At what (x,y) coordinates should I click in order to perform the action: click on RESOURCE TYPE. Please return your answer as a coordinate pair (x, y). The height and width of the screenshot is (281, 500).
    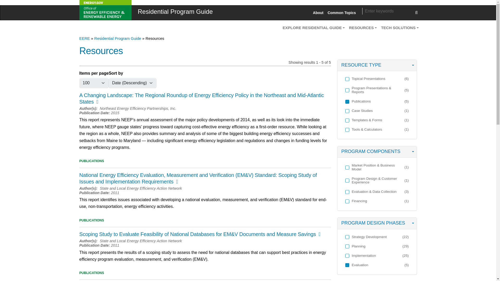
    Looking at the image, I should click on (377, 66).